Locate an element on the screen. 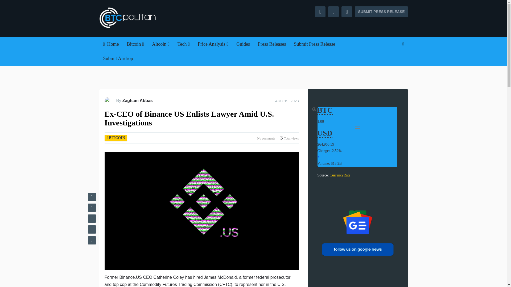  Press Releases is located at coordinates (272, 44).